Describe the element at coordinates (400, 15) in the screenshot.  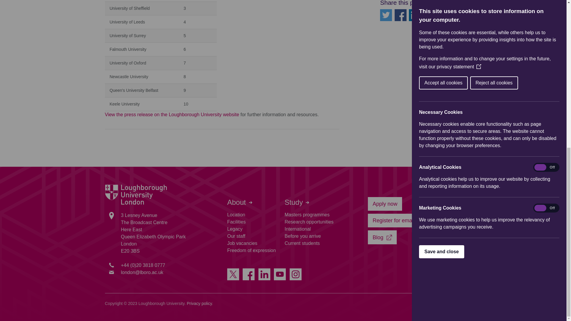
I see `Facebook` at that location.